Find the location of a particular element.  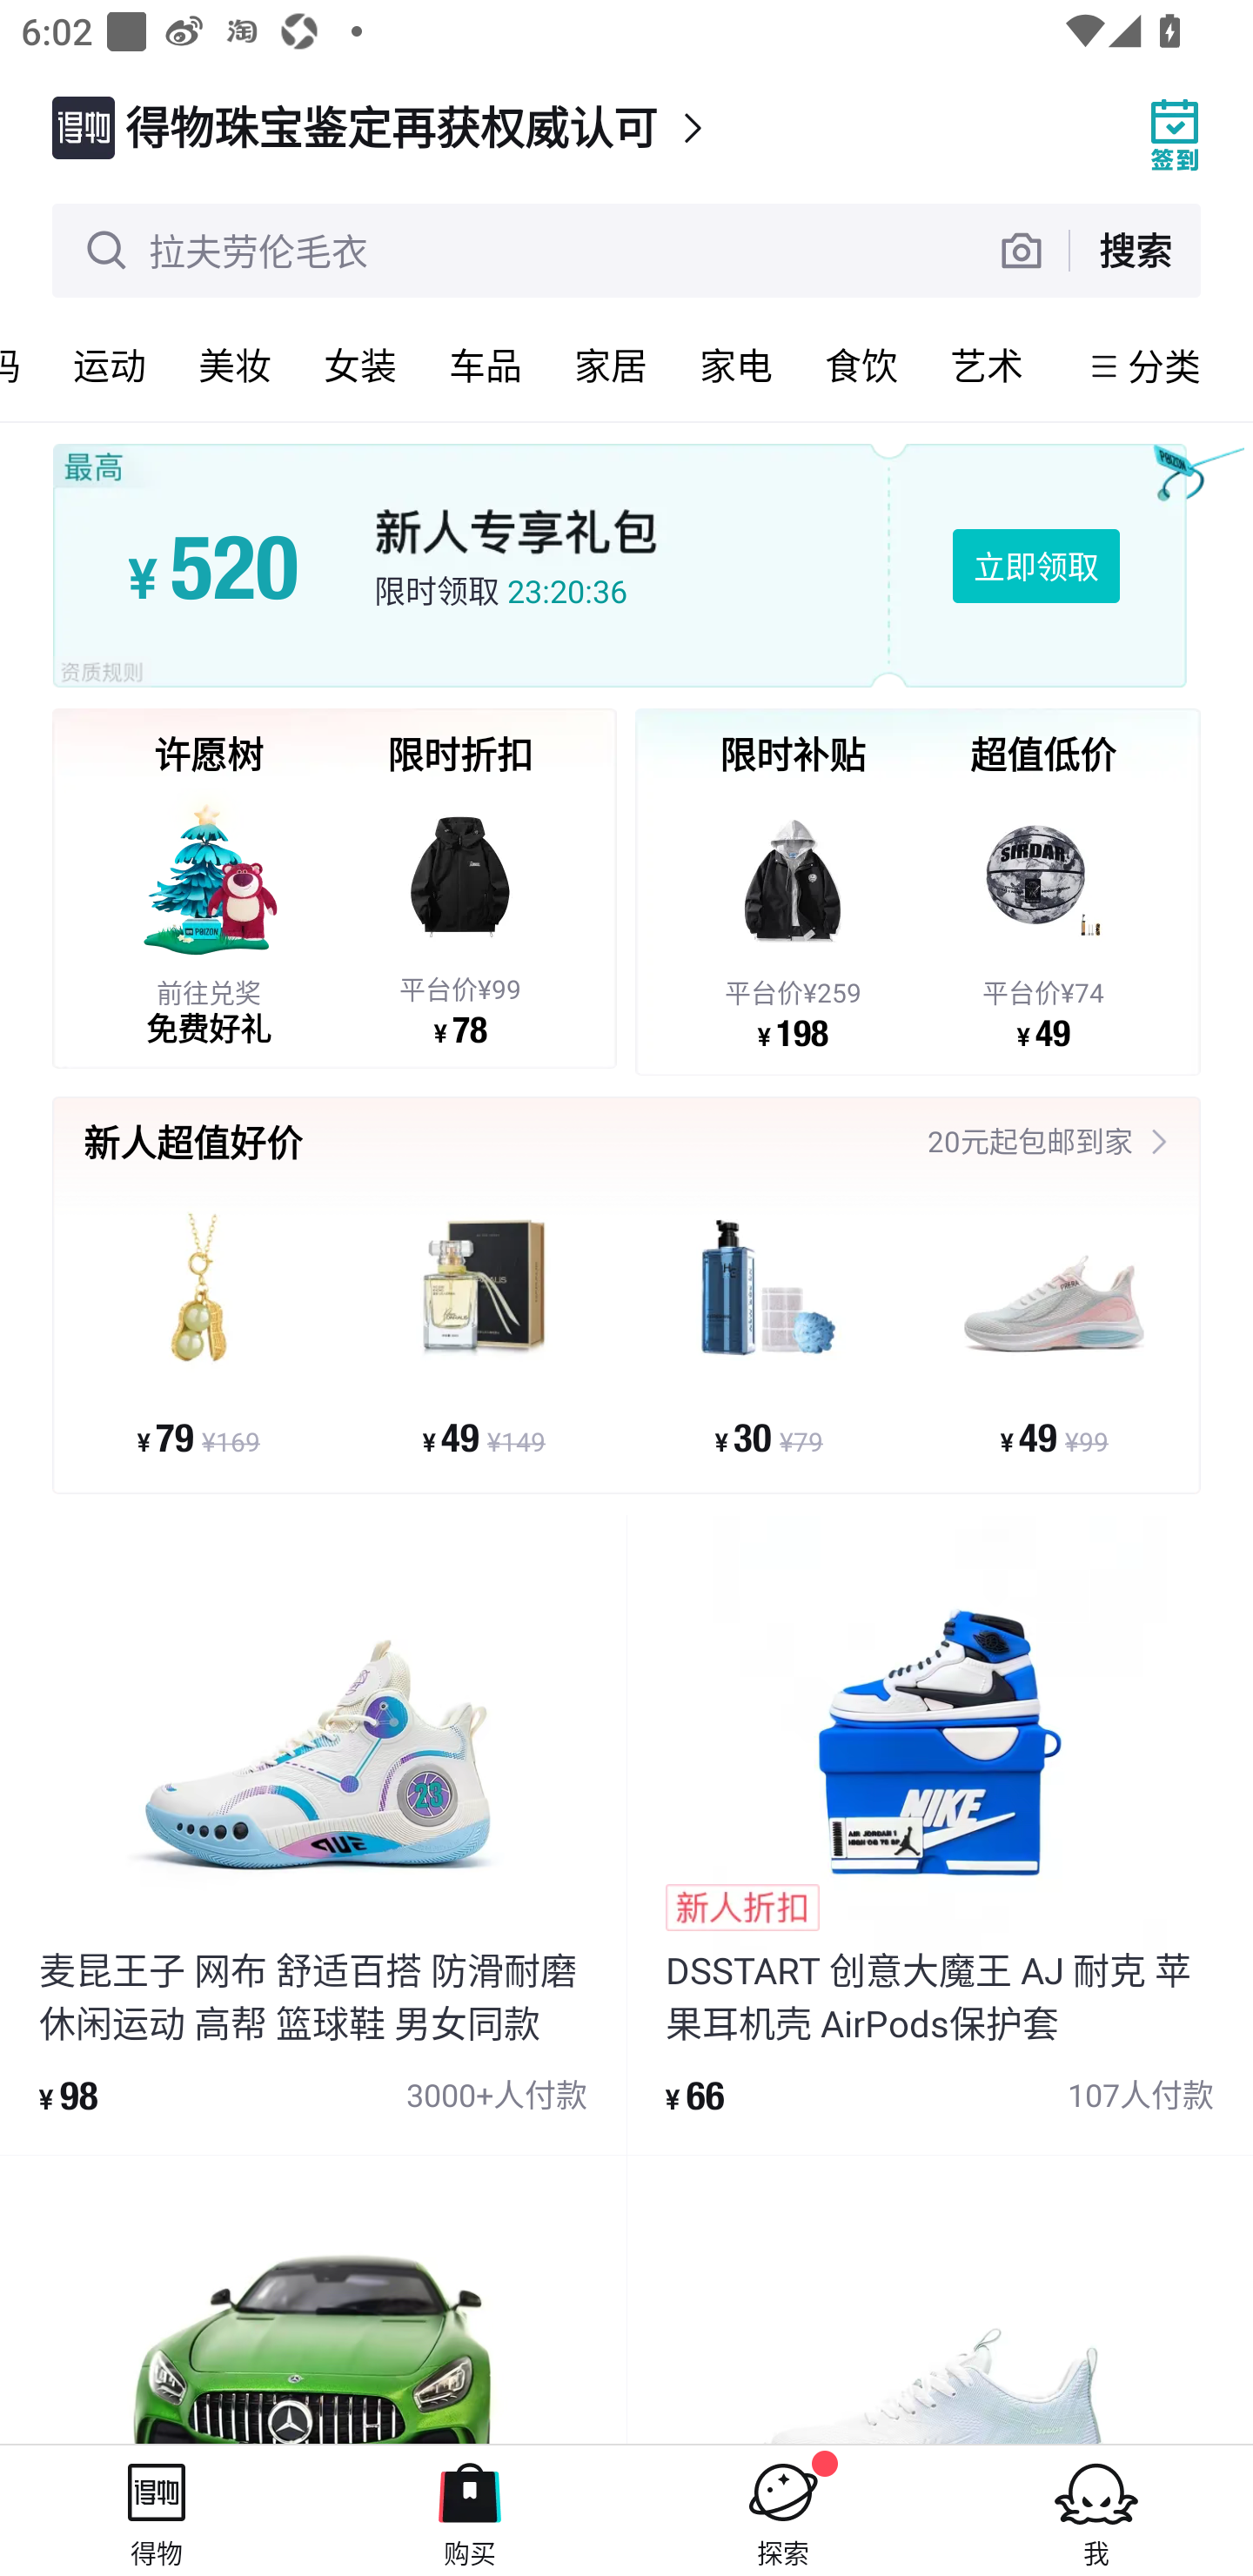

车品 is located at coordinates (486, 366).